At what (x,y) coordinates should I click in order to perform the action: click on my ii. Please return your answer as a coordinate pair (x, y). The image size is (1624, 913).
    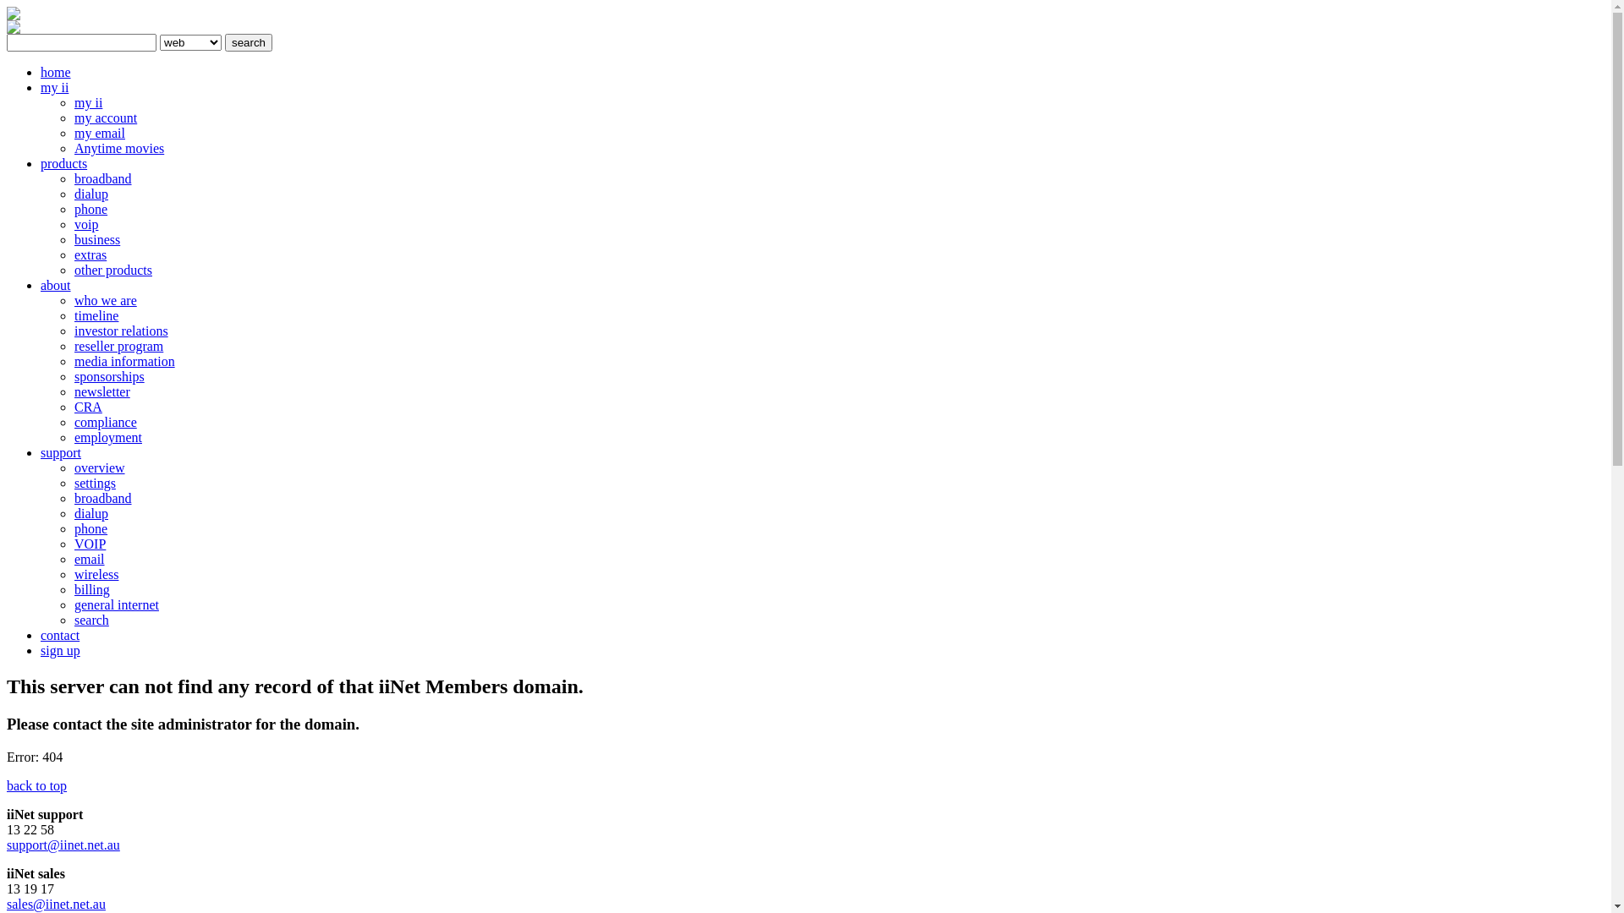
    Looking at the image, I should click on (88, 103).